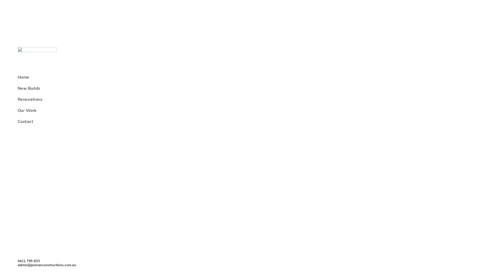  I want to click on Our Work, so click(139, 110).